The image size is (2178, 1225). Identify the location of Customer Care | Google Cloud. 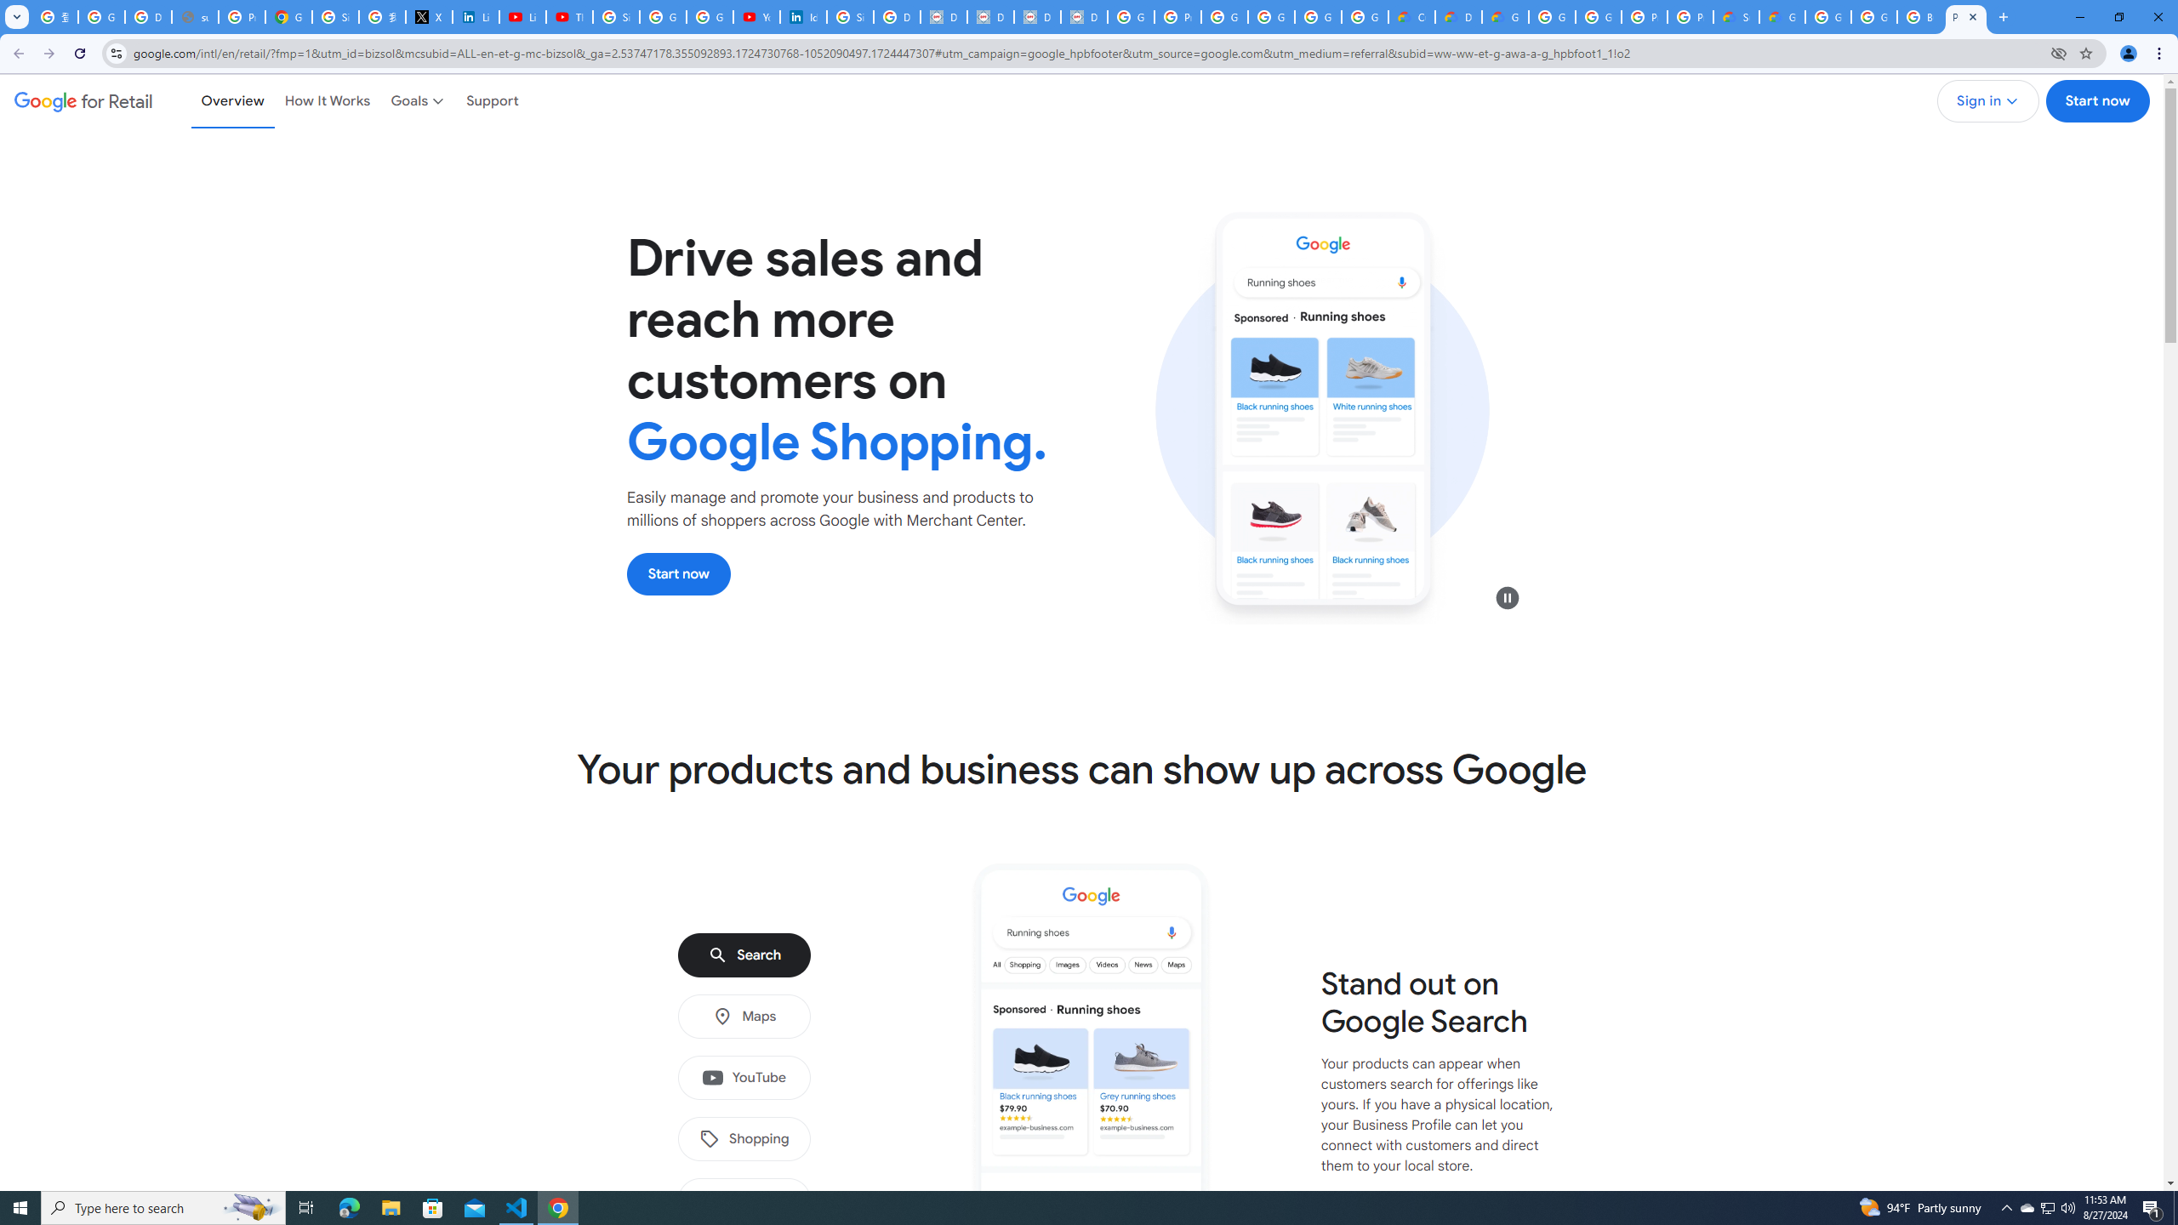
(1411, 17).